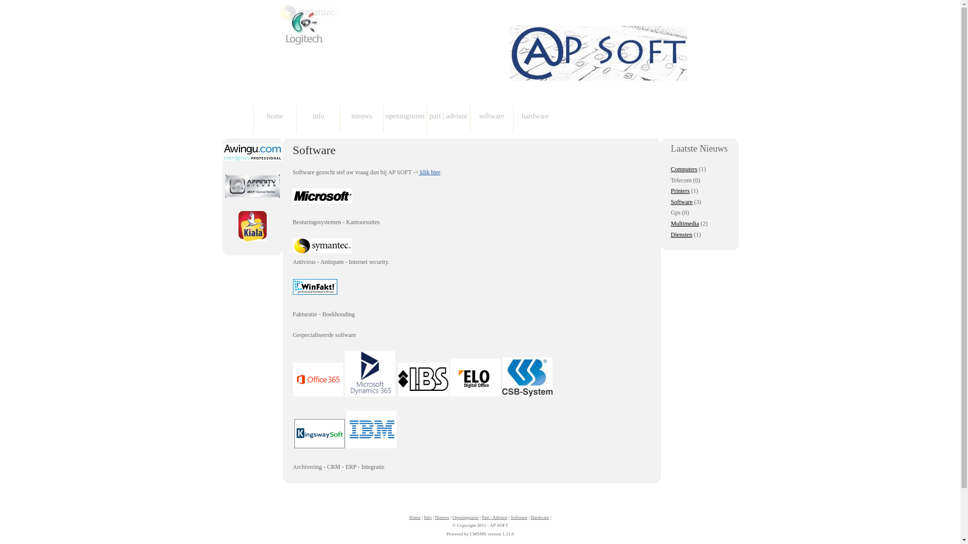  Describe the element at coordinates (252, 226) in the screenshot. I see `Uw Kiala punt` at that location.